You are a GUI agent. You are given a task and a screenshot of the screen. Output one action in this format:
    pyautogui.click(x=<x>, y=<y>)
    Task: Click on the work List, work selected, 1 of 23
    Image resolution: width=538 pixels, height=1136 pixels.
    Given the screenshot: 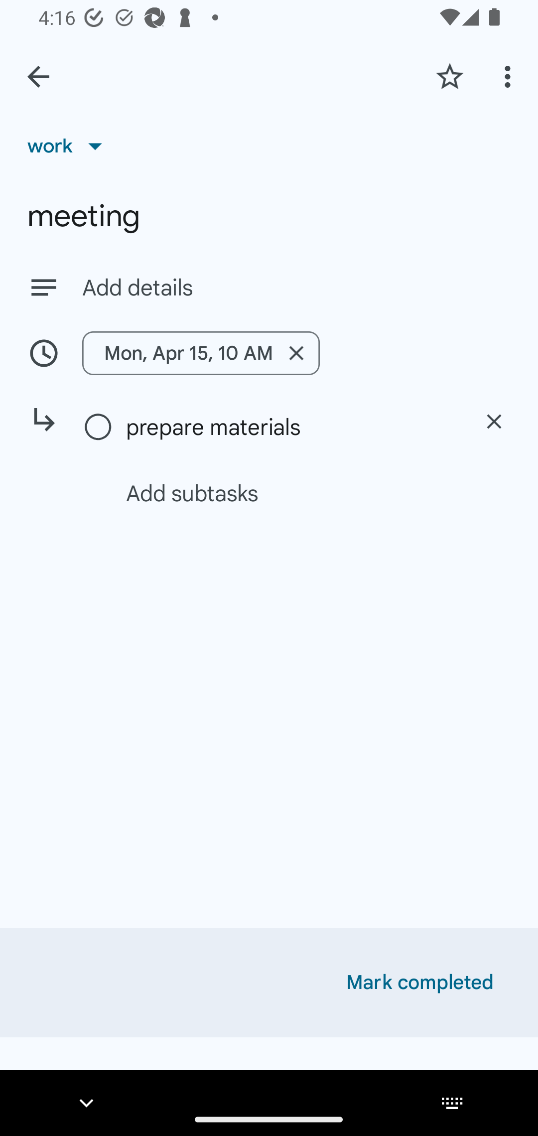 What is the action you would take?
    pyautogui.click(x=69, y=145)
    